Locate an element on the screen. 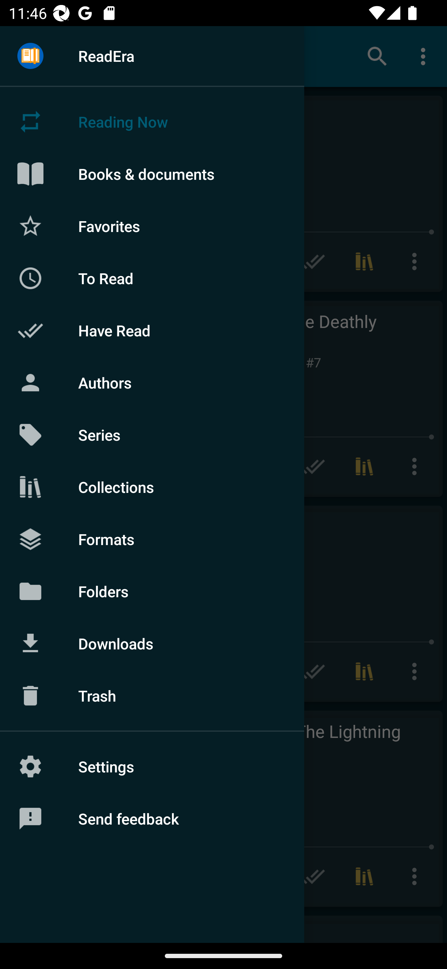 The width and height of the screenshot is (447, 969). ReadEra is located at coordinates (152, 56).